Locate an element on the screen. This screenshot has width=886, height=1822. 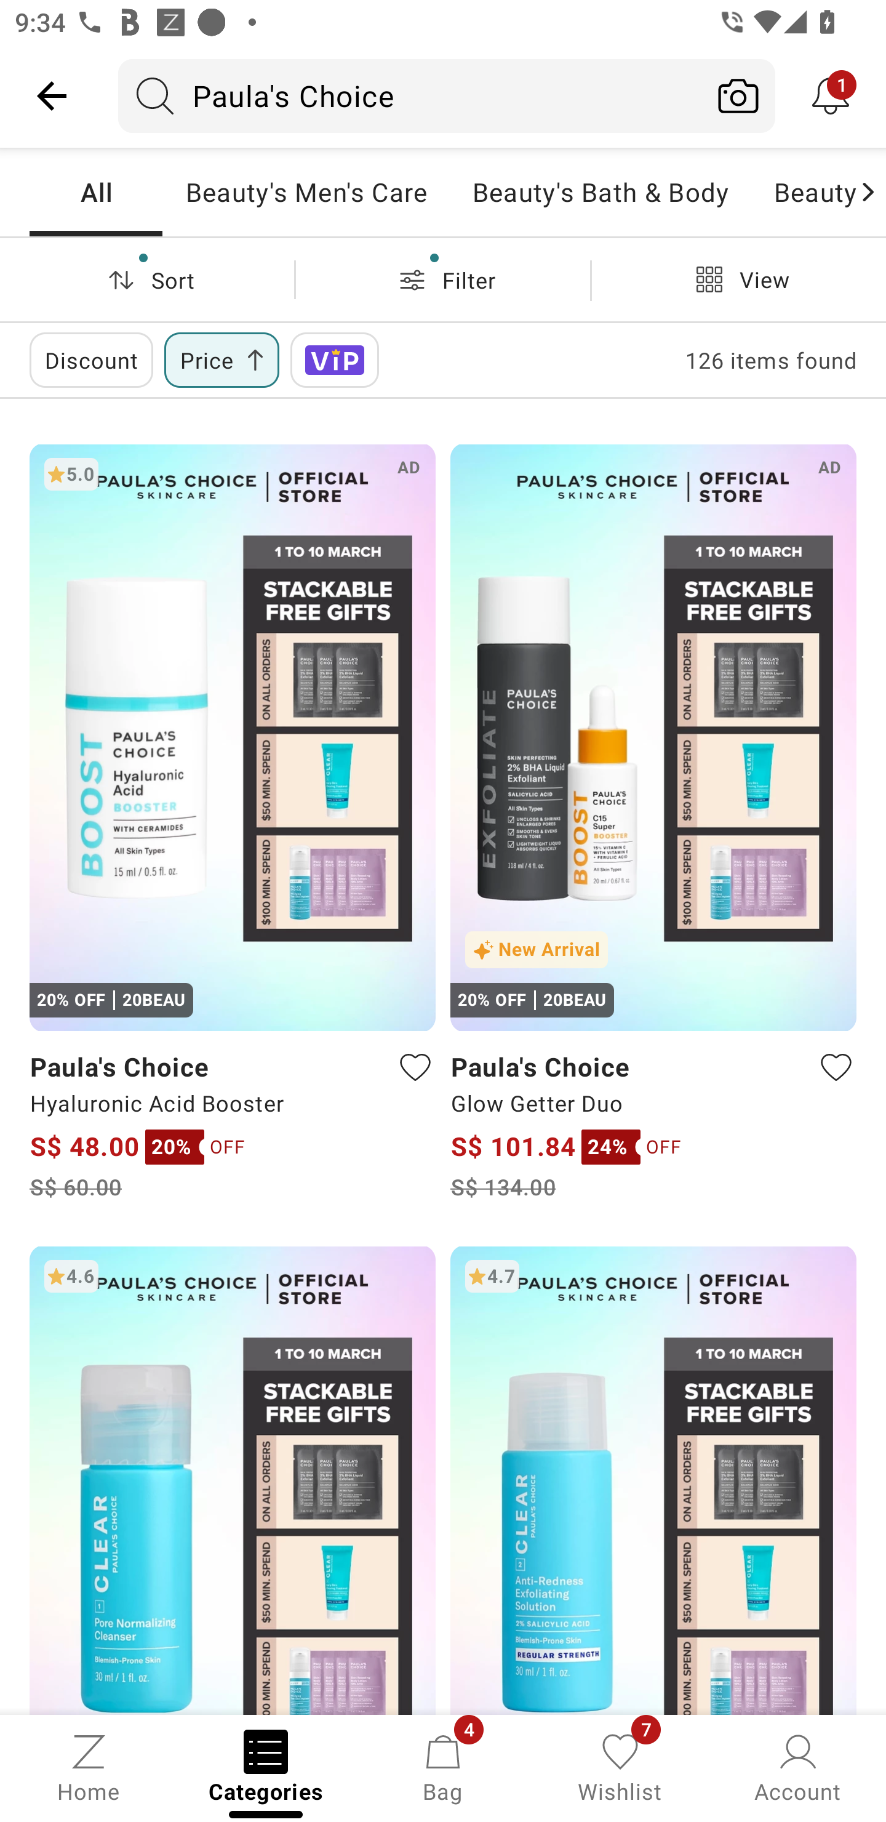
Filter is located at coordinates (443, 279).